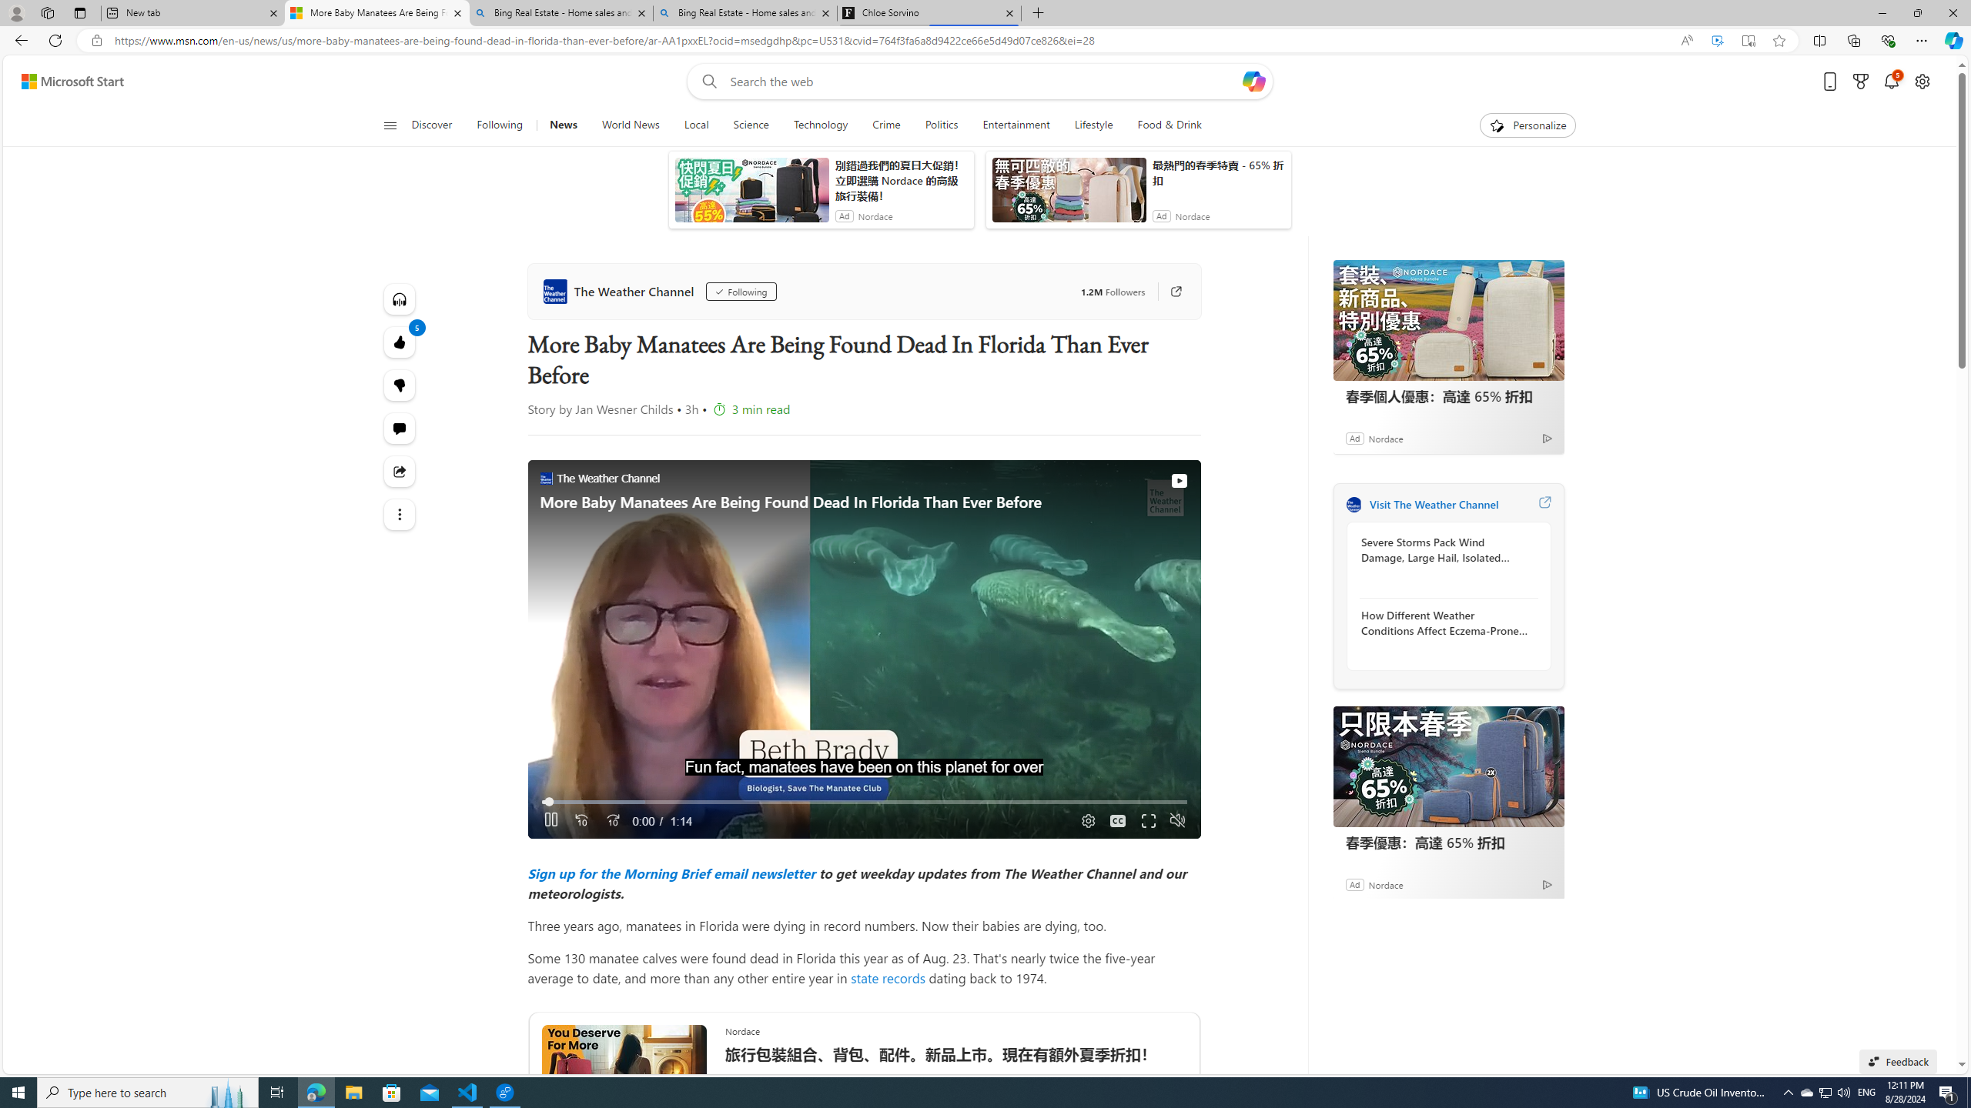 The height and width of the screenshot is (1108, 1971). Describe the element at coordinates (400, 471) in the screenshot. I see `Share this story` at that location.